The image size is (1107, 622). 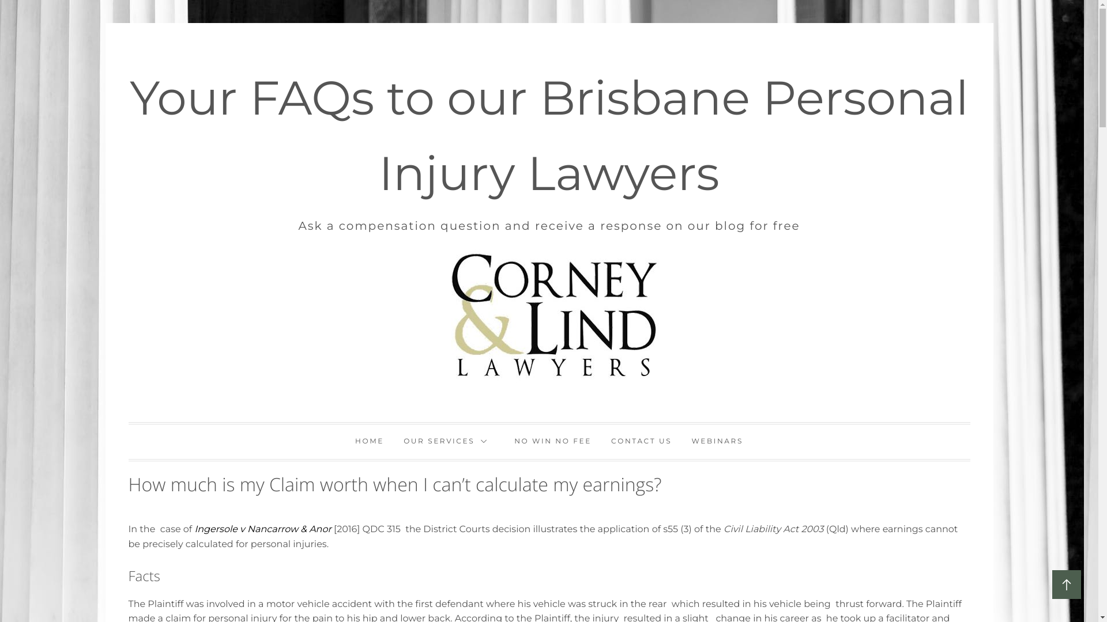 What do you see at coordinates (549, 136) in the screenshot?
I see `Your FAQs to our Brisbane Personal Injury Lawyers` at bounding box center [549, 136].